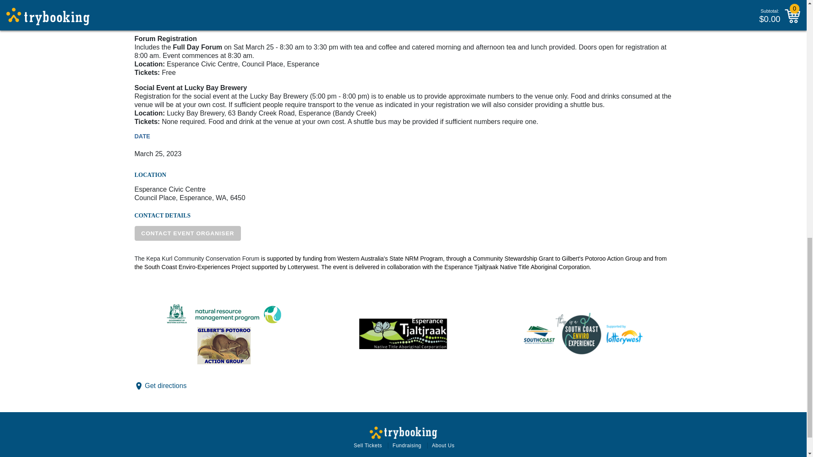 Image resolution: width=813 pixels, height=457 pixels. I want to click on CONTACT EVENT ORGANISER, so click(188, 233).